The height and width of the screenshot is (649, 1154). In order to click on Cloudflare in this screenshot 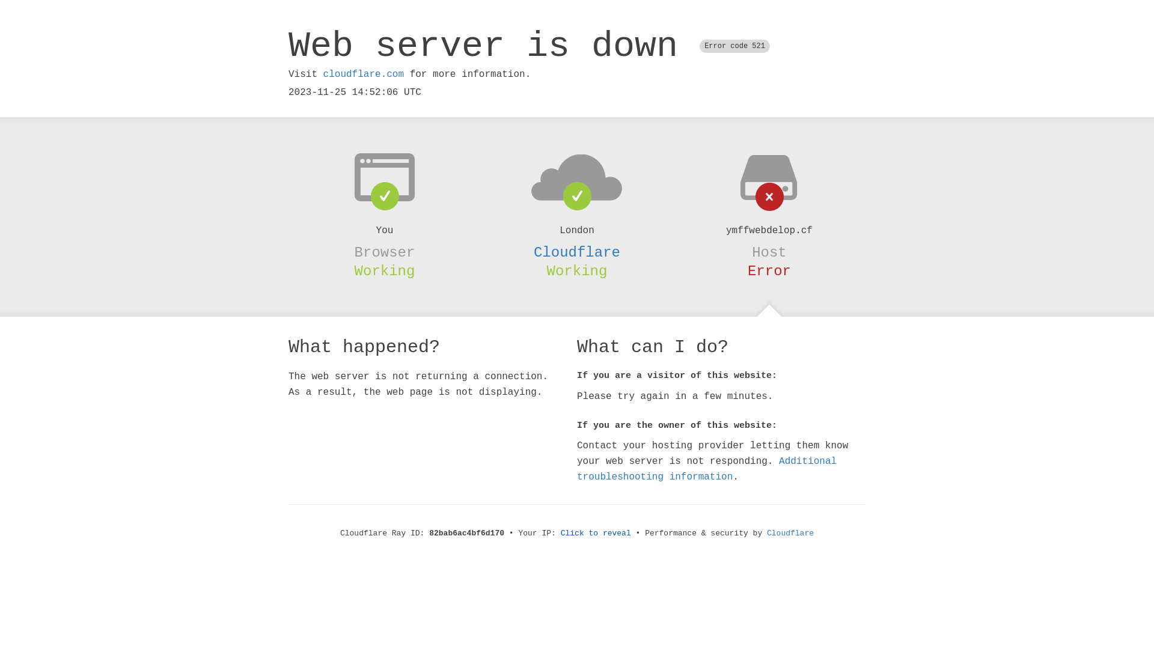, I will do `click(577, 252)`.